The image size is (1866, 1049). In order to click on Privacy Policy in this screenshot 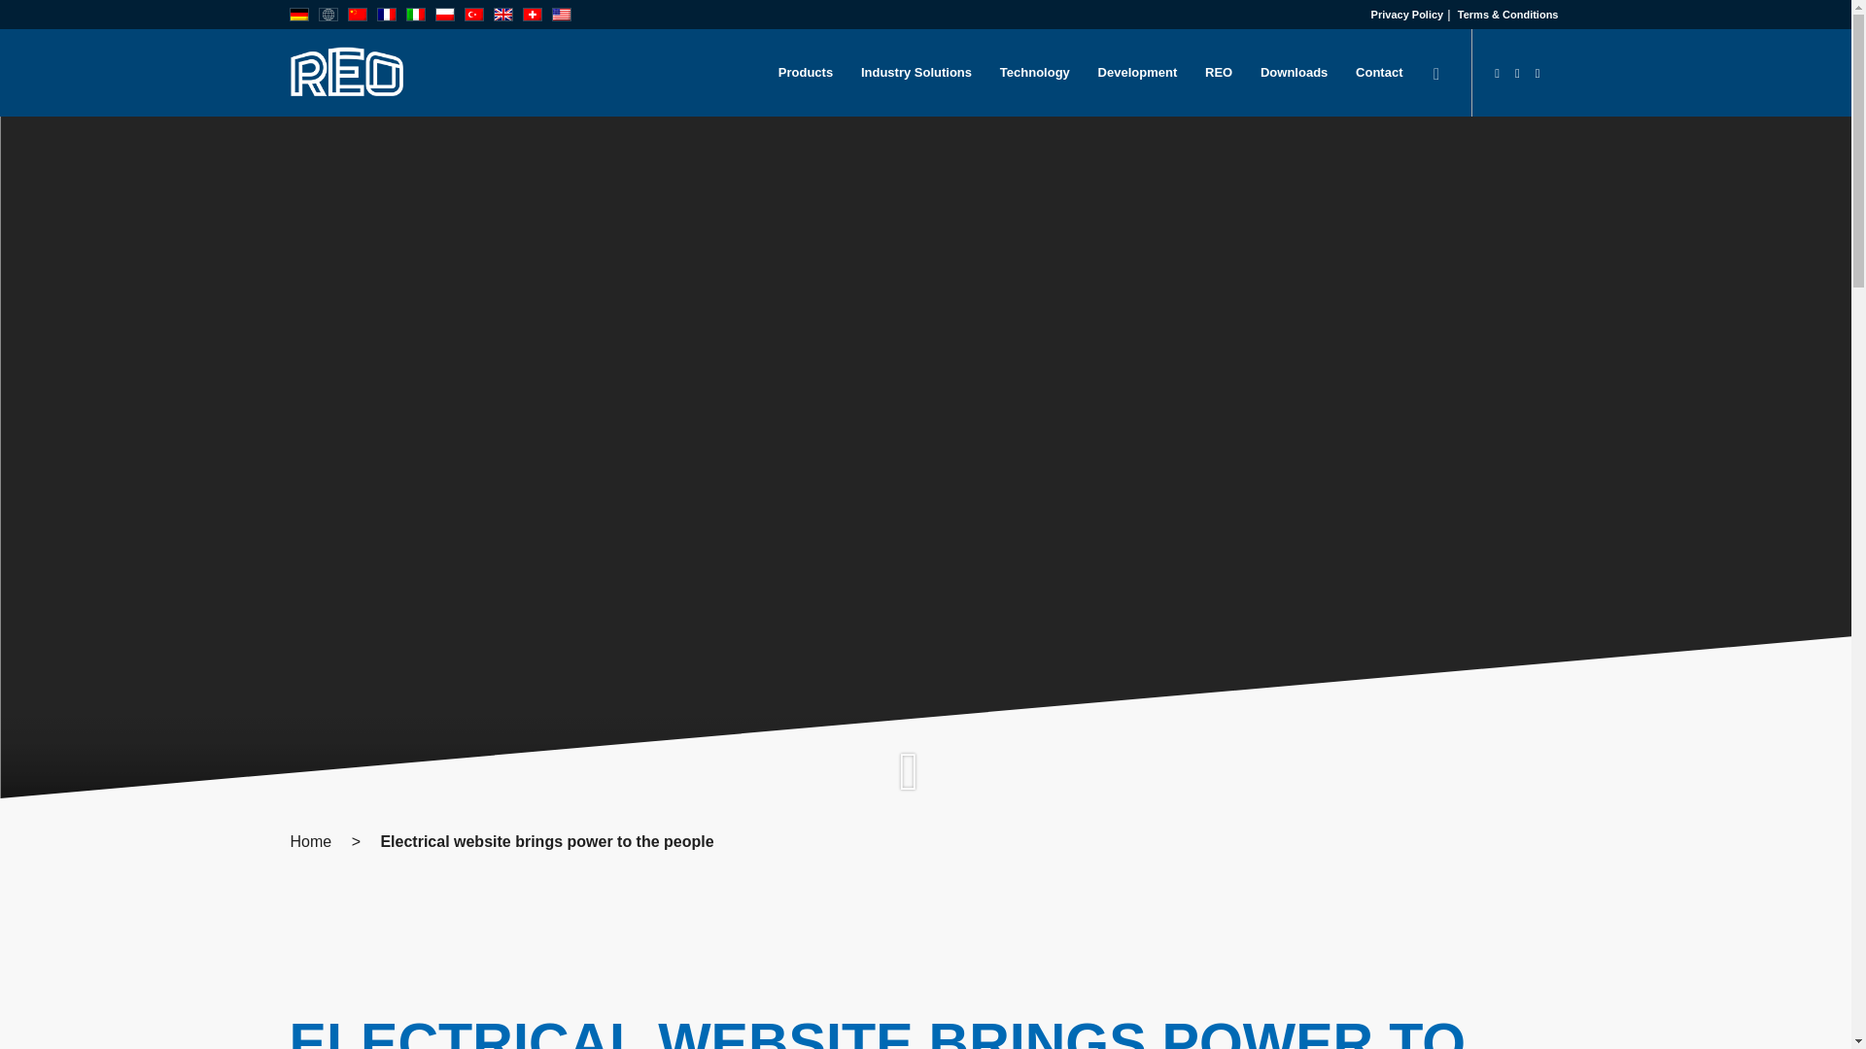, I will do `click(1407, 15)`.